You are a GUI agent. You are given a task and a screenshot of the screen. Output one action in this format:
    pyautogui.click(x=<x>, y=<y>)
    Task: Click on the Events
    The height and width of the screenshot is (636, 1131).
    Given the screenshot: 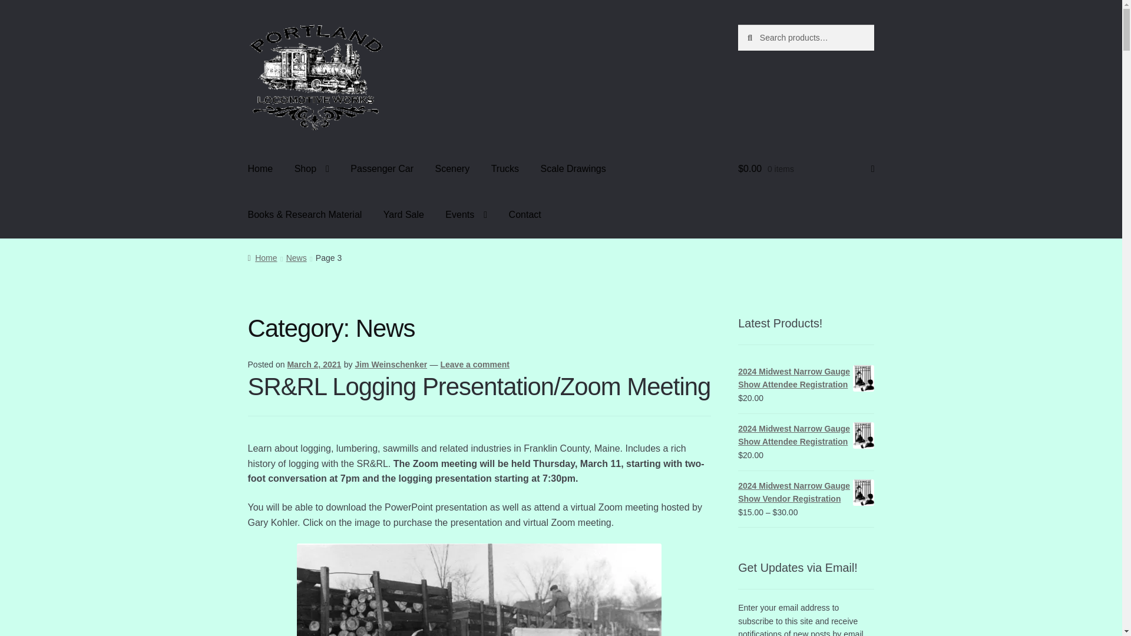 What is the action you would take?
    pyautogui.click(x=465, y=214)
    